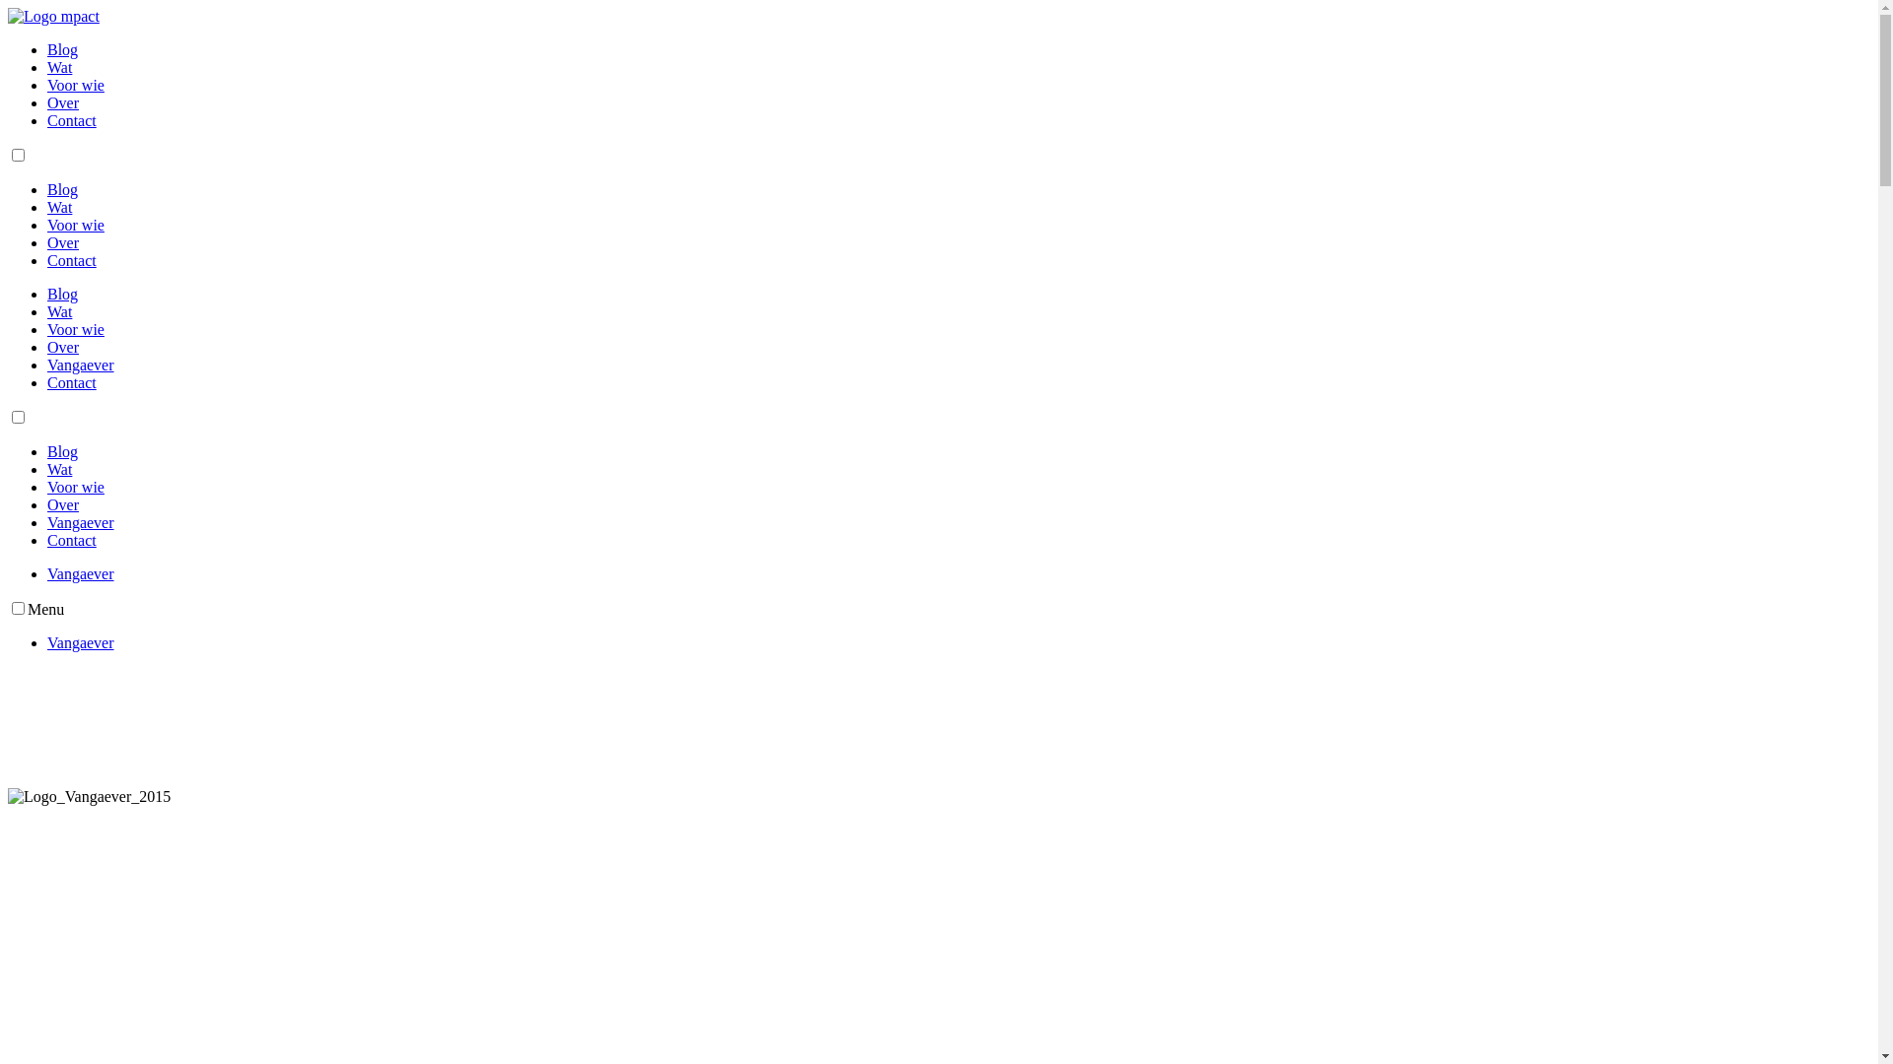 The height and width of the screenshot is (1064, 1893). Describe the element at coordinates (81, 365) in the screenshot. I see `Vangaever` at that location.